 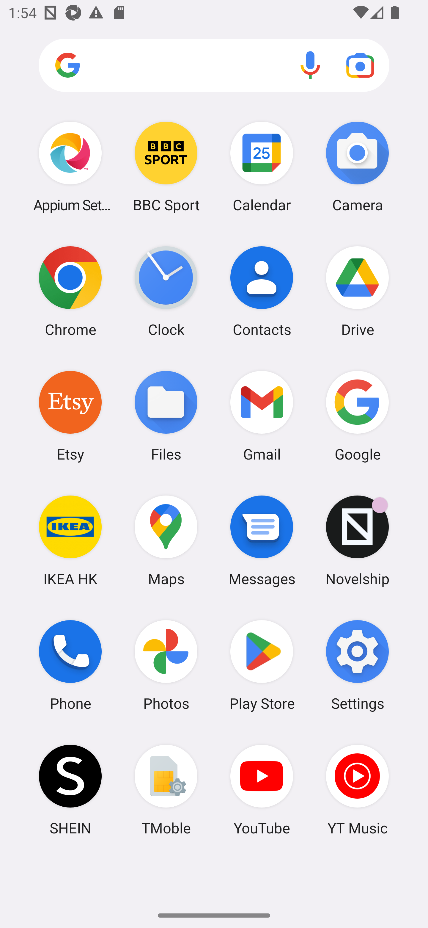 I want to click on TMoble, so click(x=166, y=790).